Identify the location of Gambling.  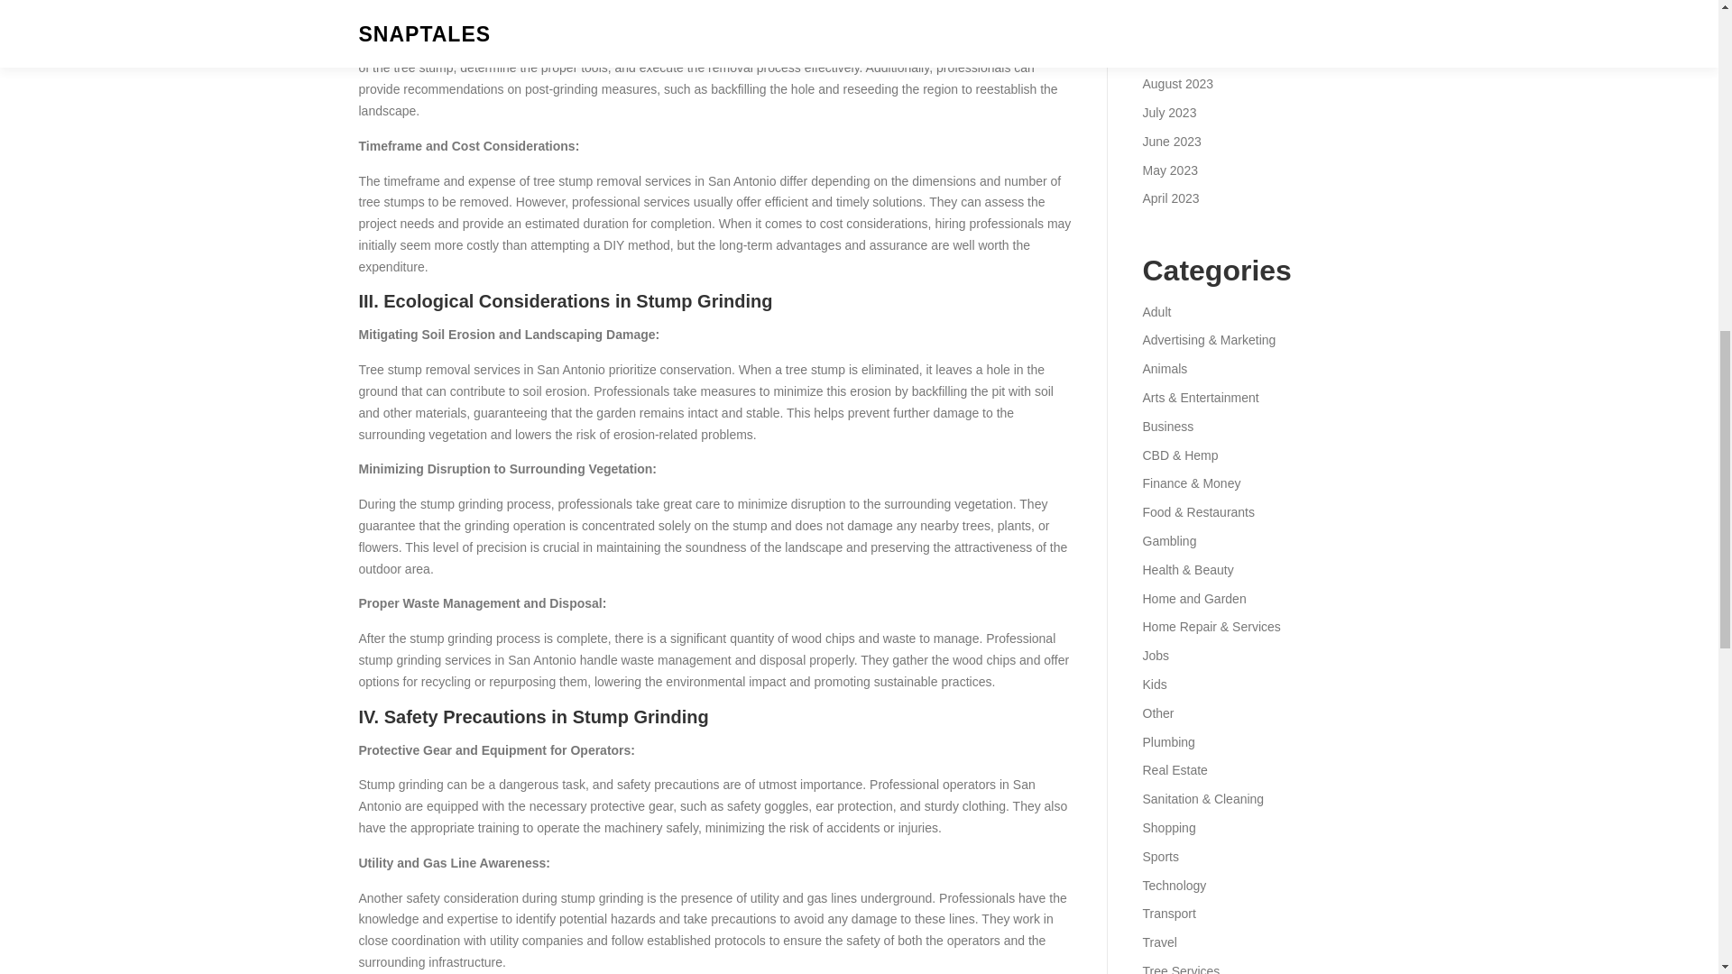
(1169, 541).